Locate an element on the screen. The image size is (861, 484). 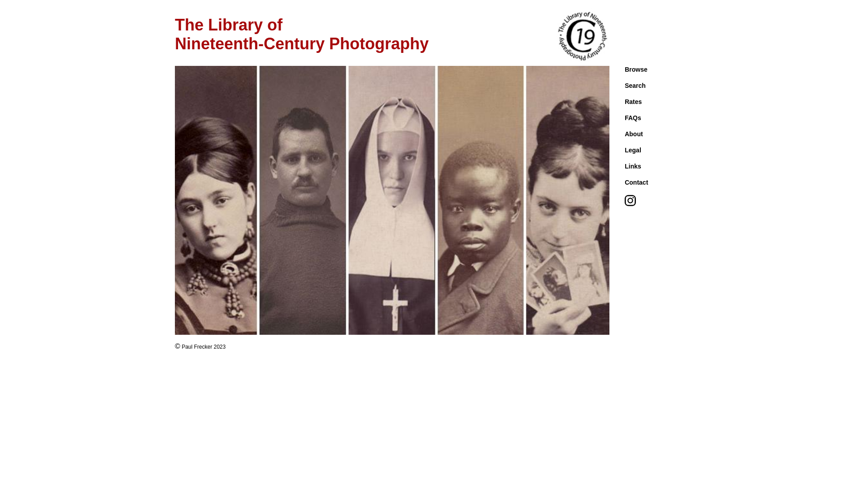
Follow us on Instagram is located at coordinates (631, 203).